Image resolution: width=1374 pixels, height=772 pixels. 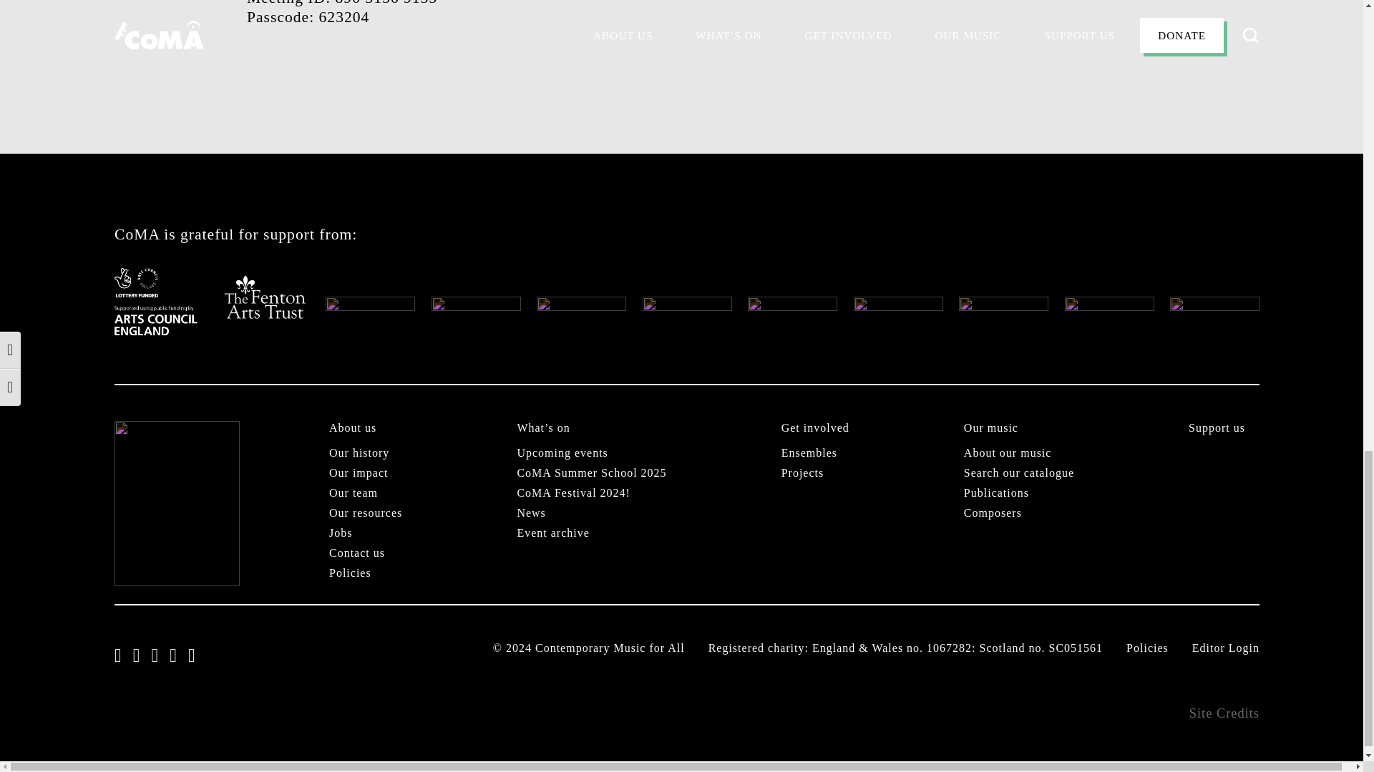 I want to click on Our impact, so click(x=358, y=475).